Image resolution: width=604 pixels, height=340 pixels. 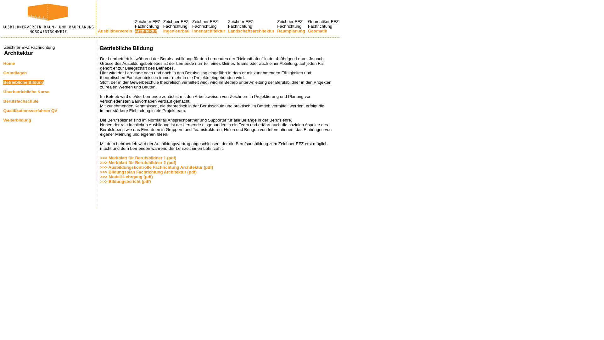 I want to click on Ingenieurbau, so click(x=176, y=31).